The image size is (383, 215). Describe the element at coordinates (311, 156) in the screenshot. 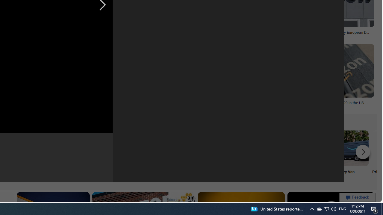

I see `Amazon App Store Download App Store Download` at that location.